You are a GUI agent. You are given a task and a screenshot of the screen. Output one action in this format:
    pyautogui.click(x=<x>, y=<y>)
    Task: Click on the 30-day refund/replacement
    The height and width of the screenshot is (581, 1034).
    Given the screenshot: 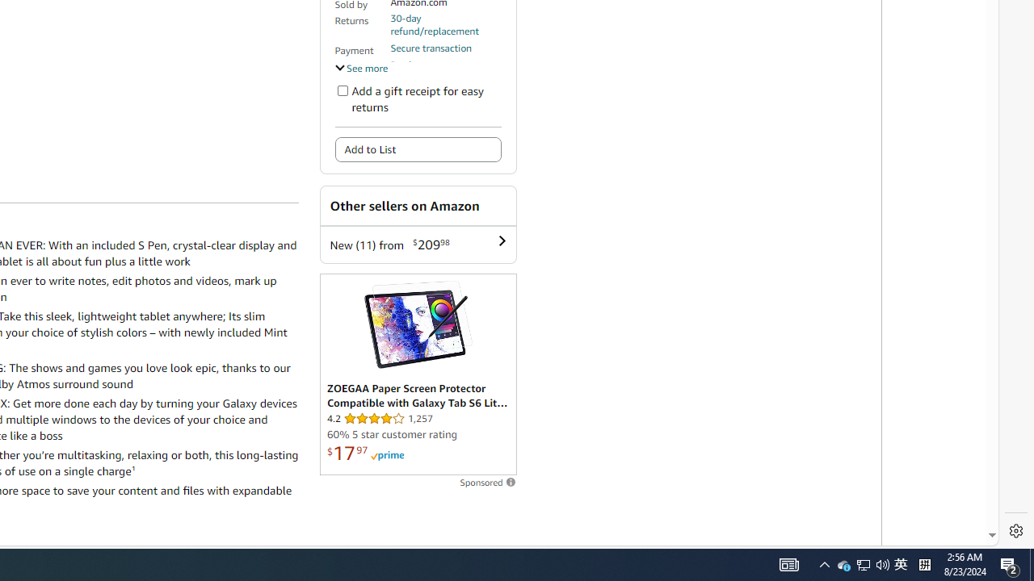 What is the action you would take?
    pyautogui.click(x=445, y=24)
    